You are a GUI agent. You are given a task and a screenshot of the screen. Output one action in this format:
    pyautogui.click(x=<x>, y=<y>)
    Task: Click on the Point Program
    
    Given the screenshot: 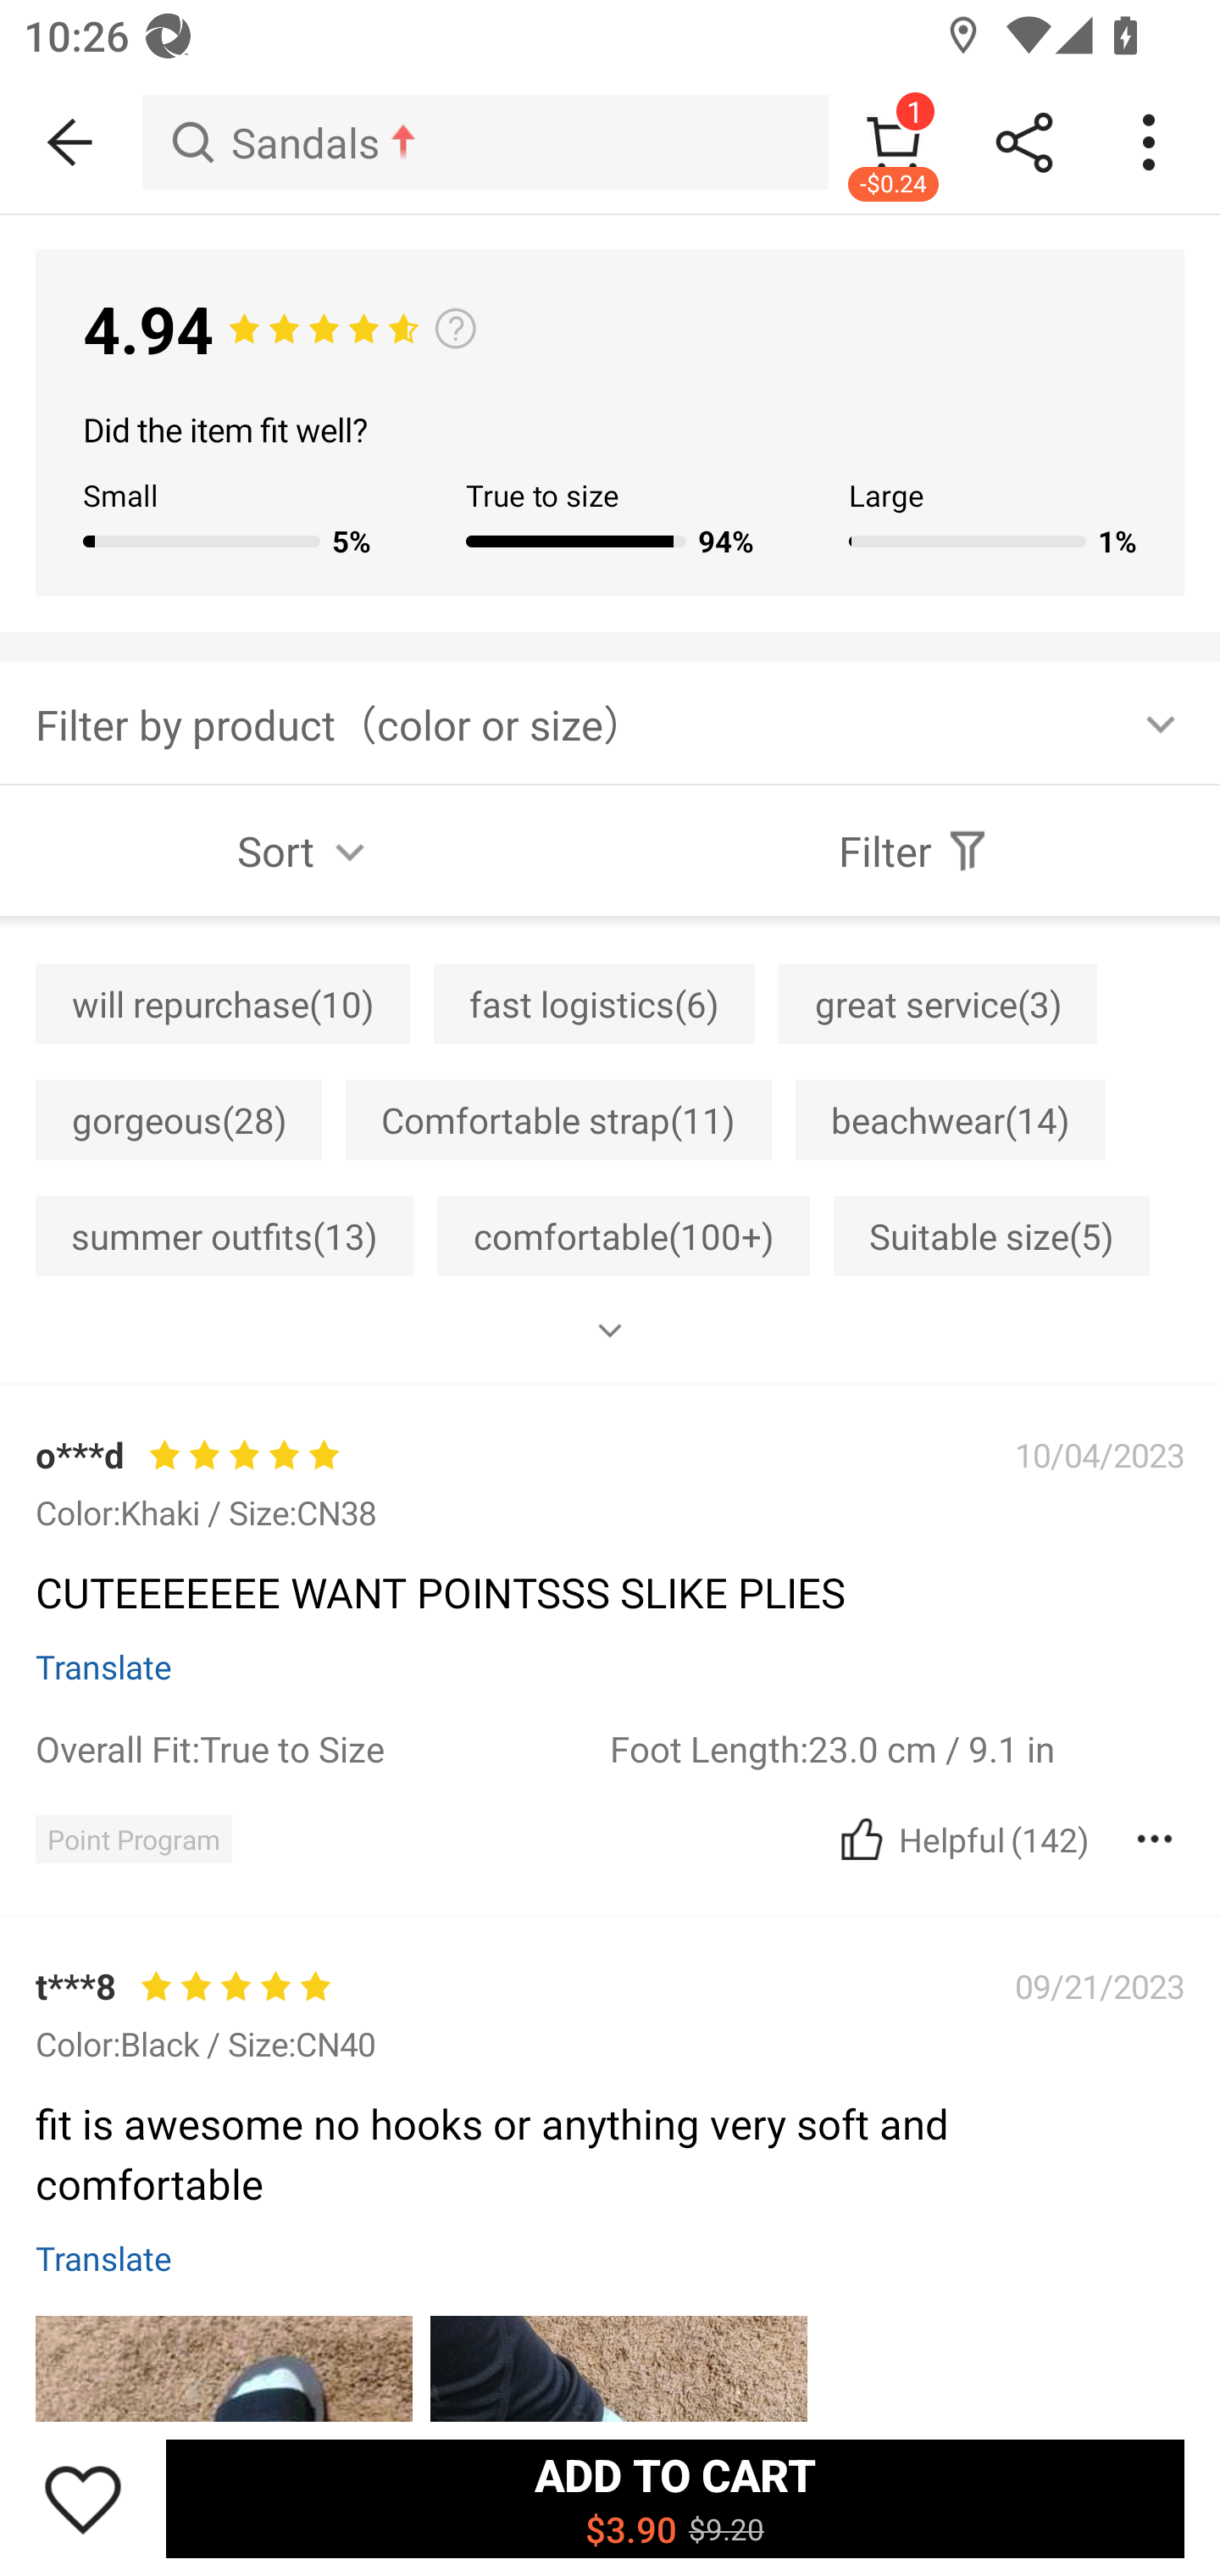 What is the action you would take?
    pyautogui.click(x=133, y=1839)
    